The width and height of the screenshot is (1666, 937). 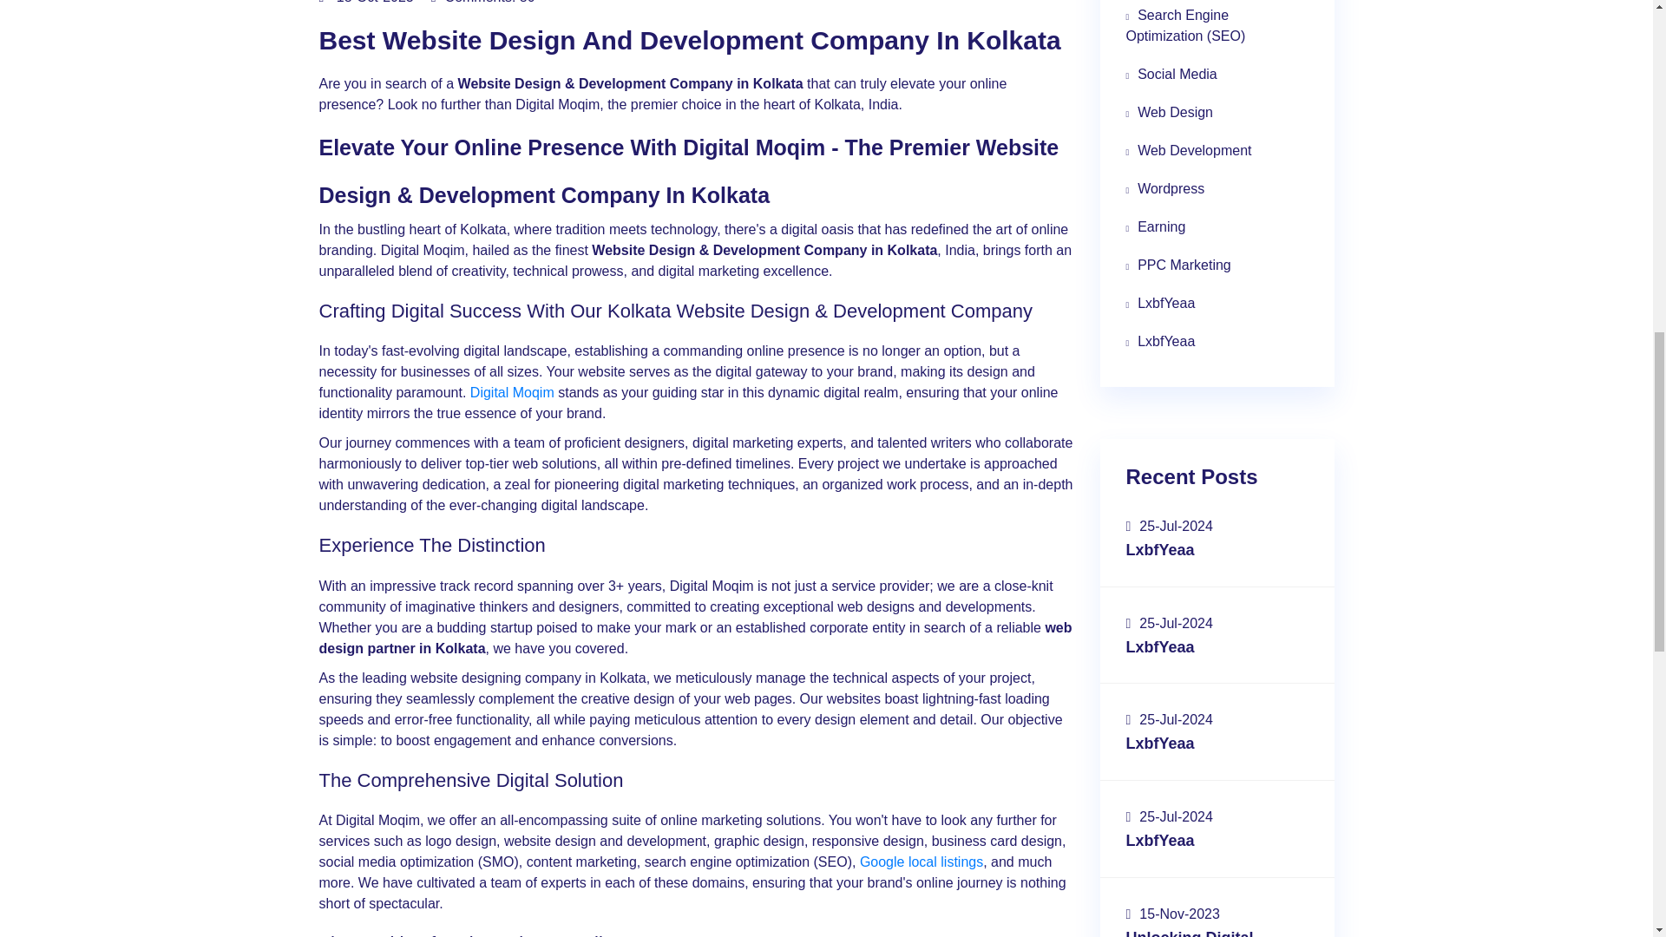 What do you see at coordinates (482, 2) in the screenshot?
I see `Comments: 80` at bounding box center [482, 2].